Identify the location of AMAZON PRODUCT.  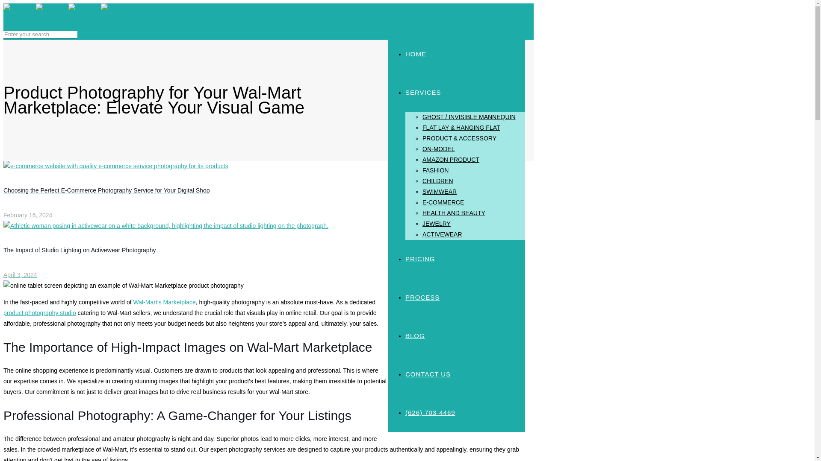
(451, 160).